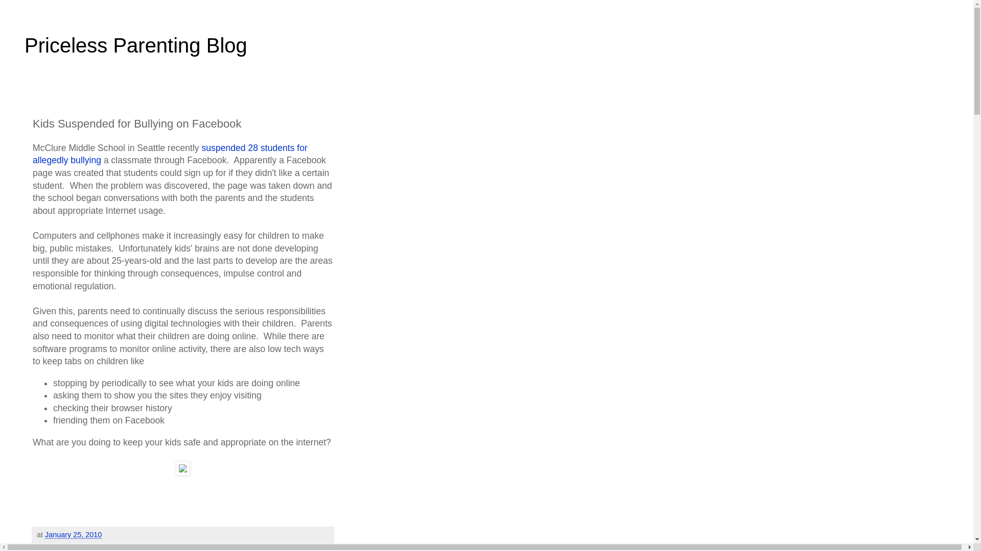  I want to click on Share to Pinterest, so click(244, 546).